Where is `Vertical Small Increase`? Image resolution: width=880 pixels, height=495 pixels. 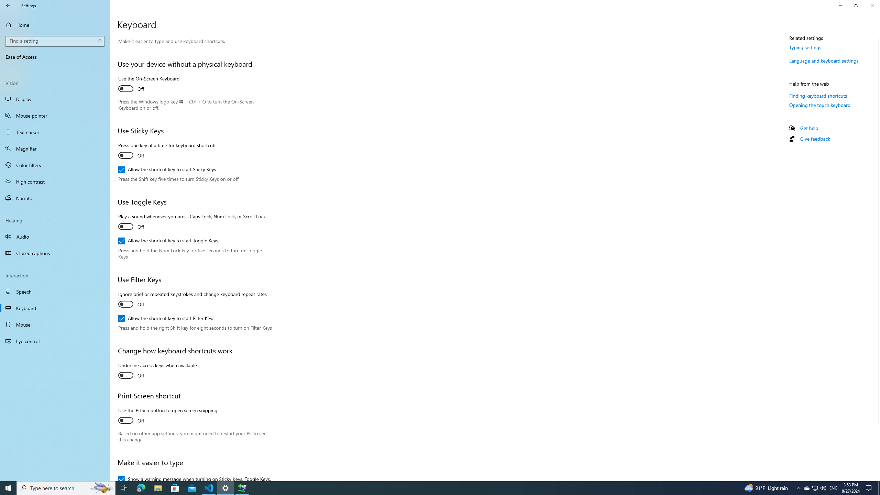 Vertical Small Increase is located at coordinates (877, 478).